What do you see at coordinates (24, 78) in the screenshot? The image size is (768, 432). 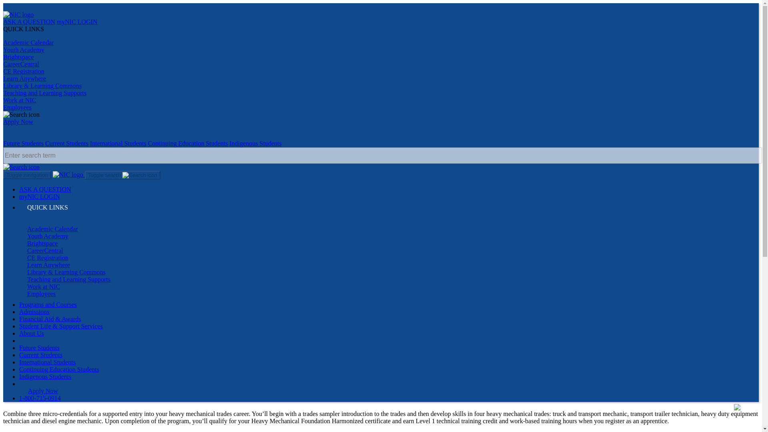 I see `Learn Anywhere` at bounding box center [24, 78].